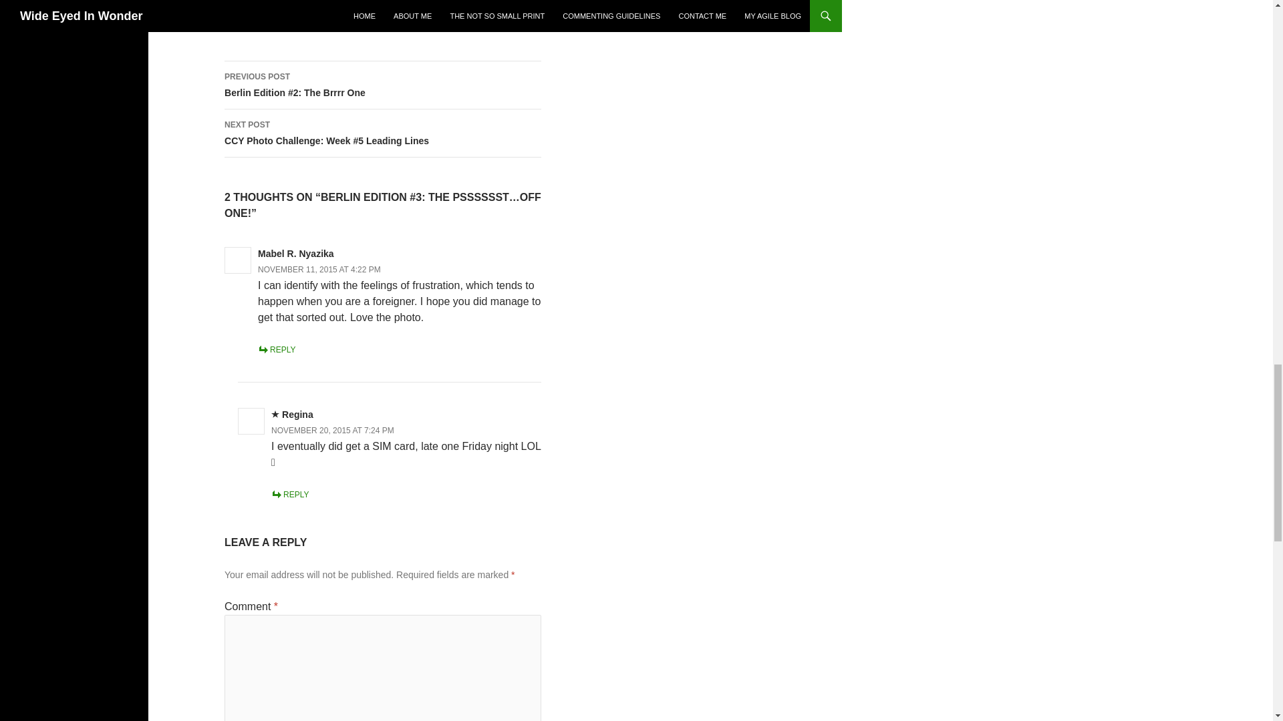 Image resolution: width=1283 pixels, height=721 pixels. Describe the element at coordinates (290, 495) in the screenshot. I see `REPLY` at that location.